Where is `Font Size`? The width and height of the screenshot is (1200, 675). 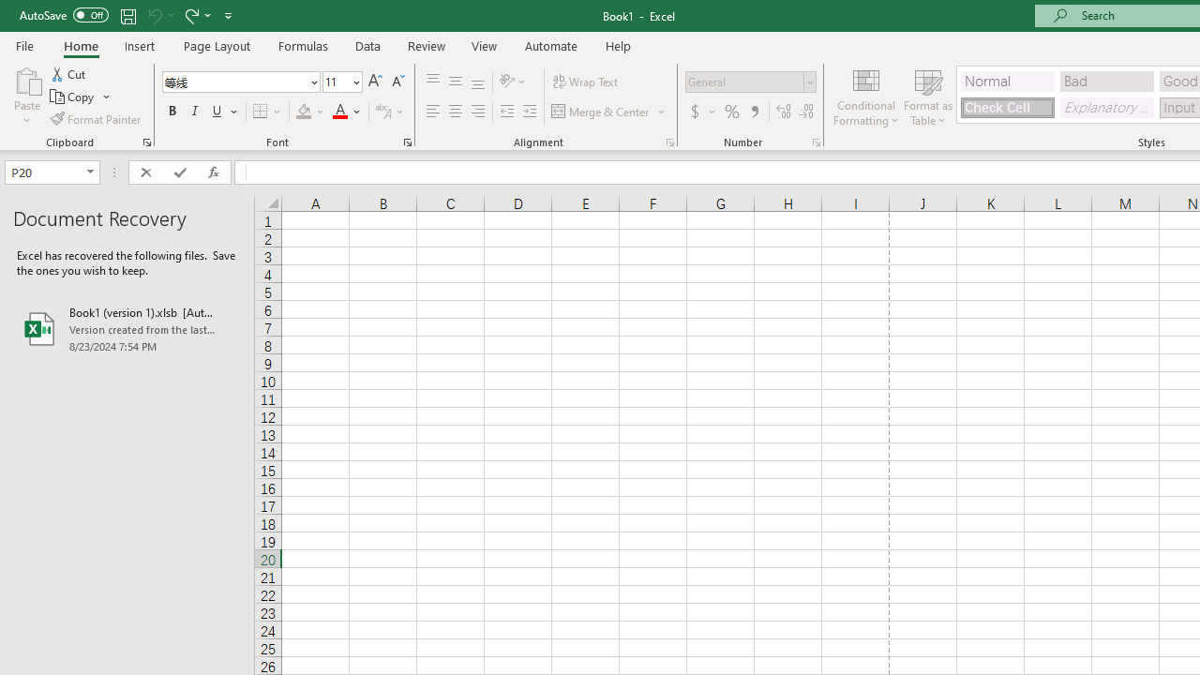 Font Size is located at coordinates (342, 82).